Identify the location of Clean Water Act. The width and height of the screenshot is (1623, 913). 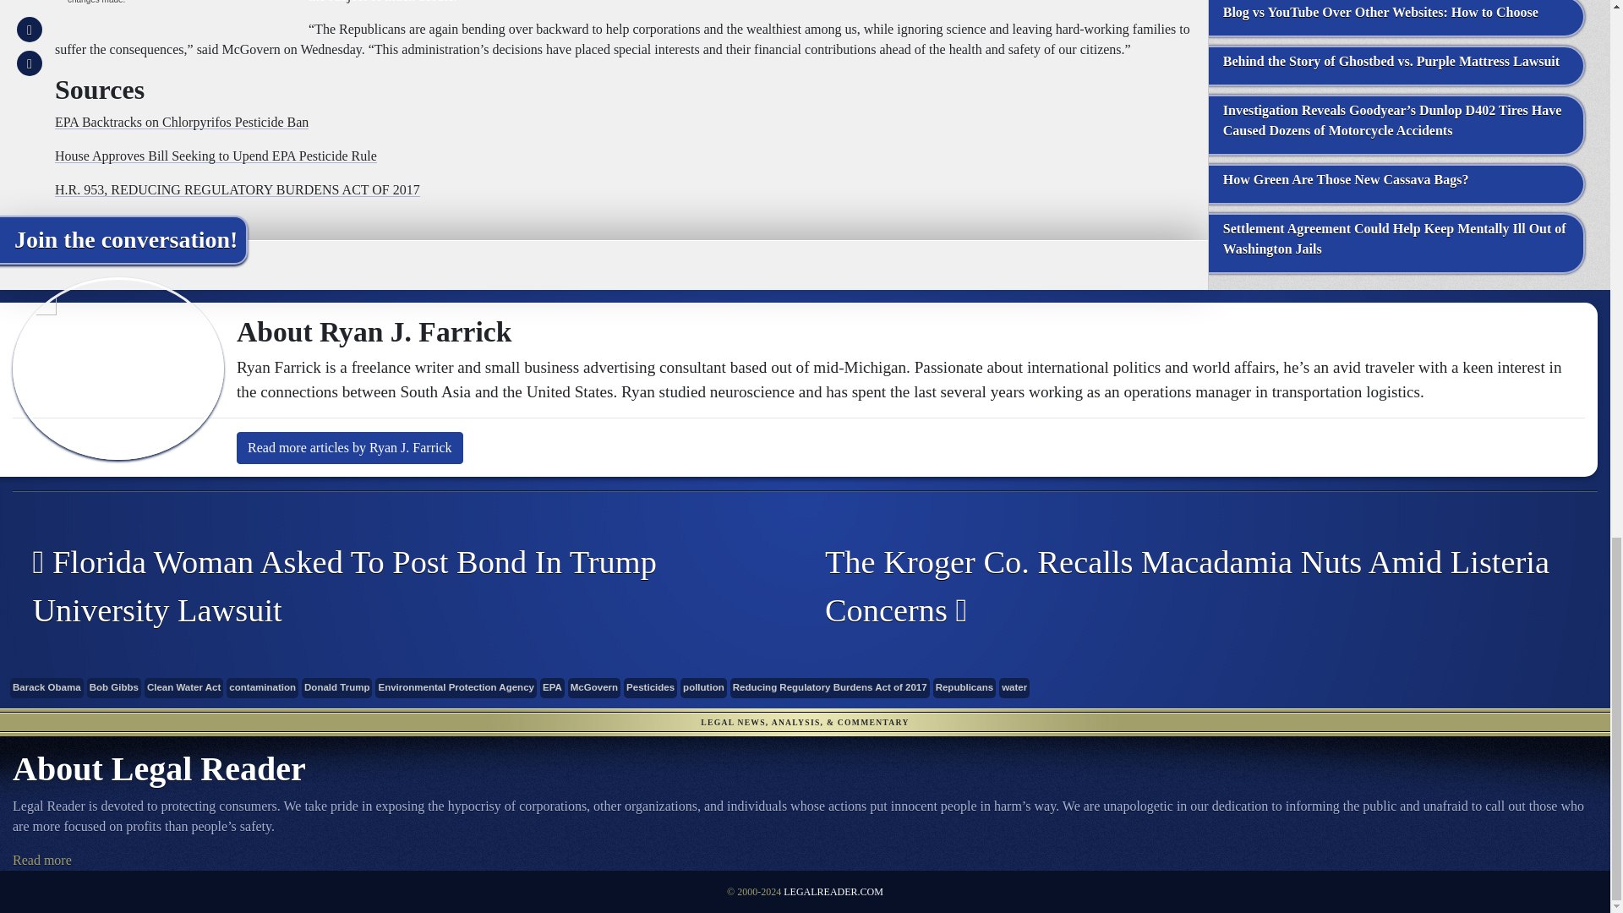
(183, 688).